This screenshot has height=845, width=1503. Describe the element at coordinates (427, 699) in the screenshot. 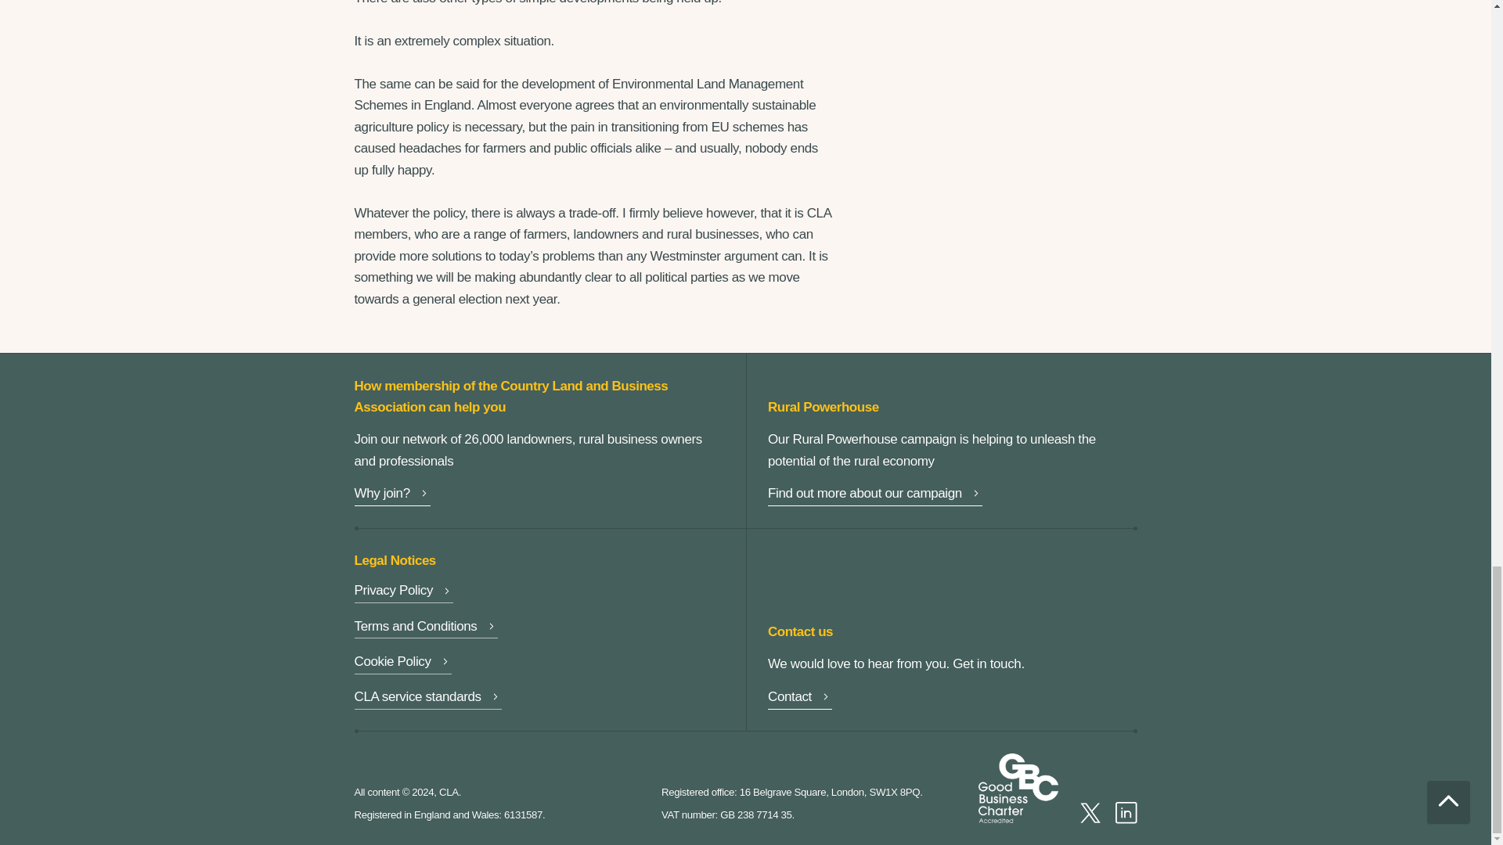

I see `CLA service standards` at that location.